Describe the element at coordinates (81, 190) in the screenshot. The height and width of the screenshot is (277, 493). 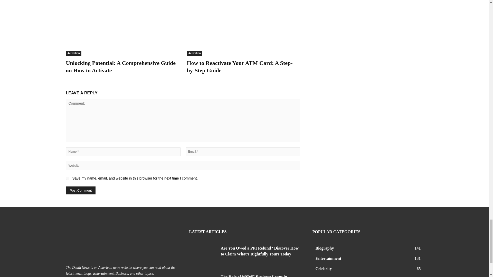
I see `Post Comment` at that location.